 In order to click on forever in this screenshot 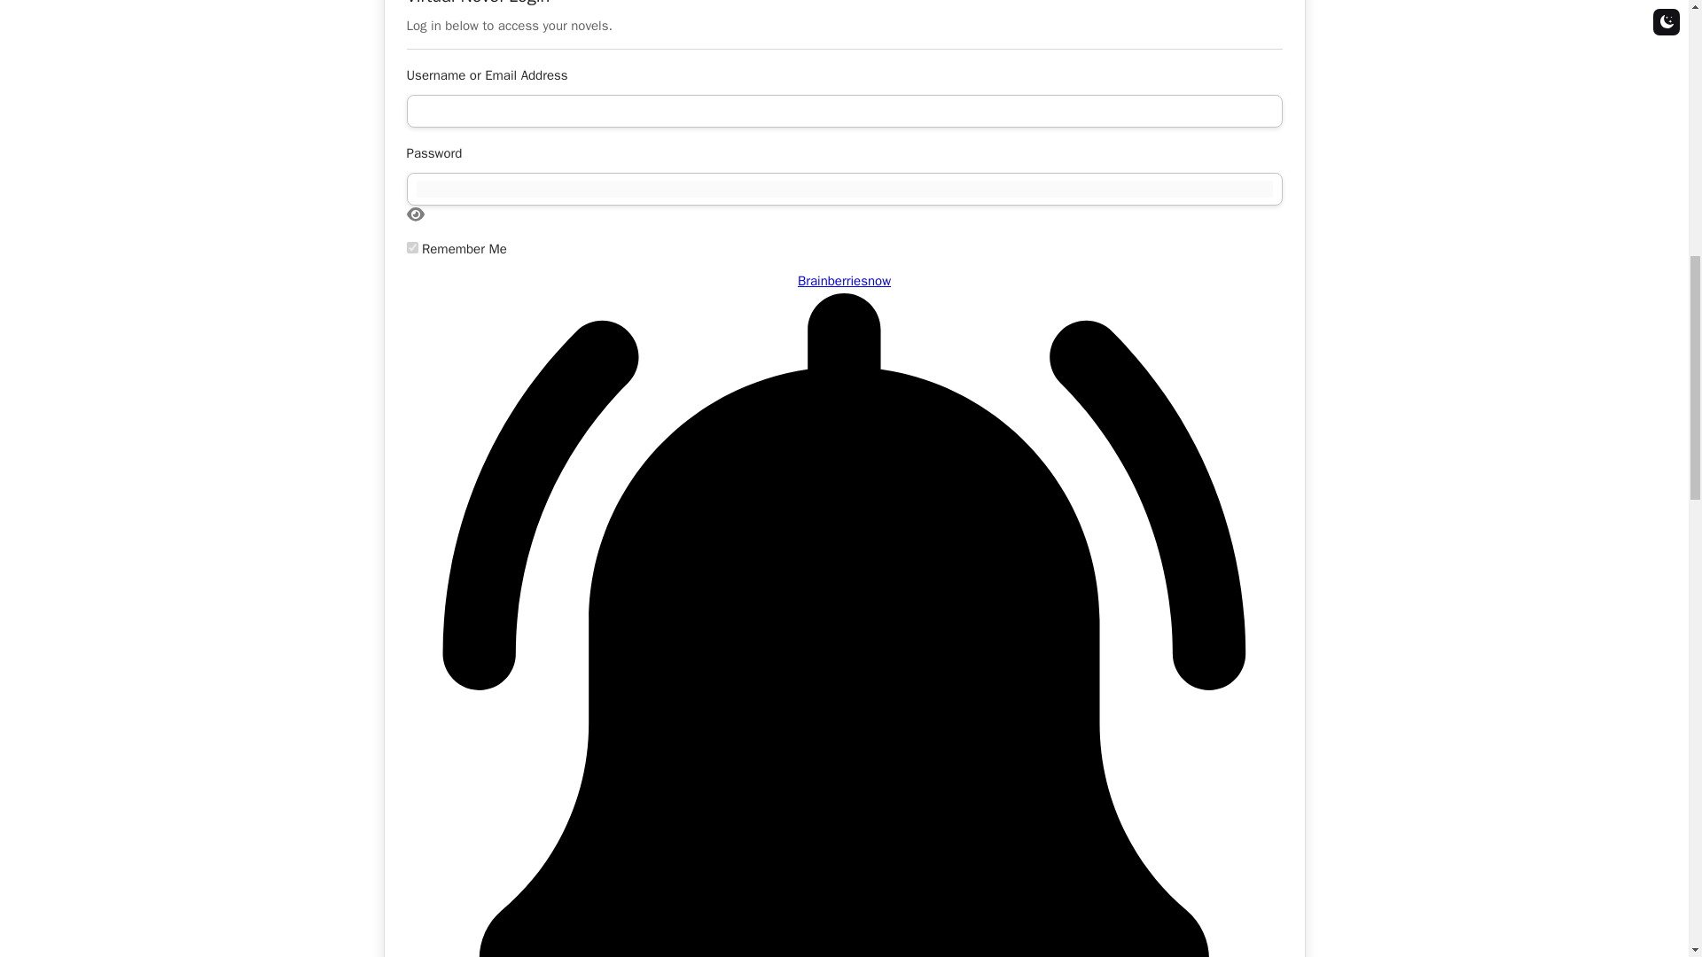, I will do `click(411, 248)`.